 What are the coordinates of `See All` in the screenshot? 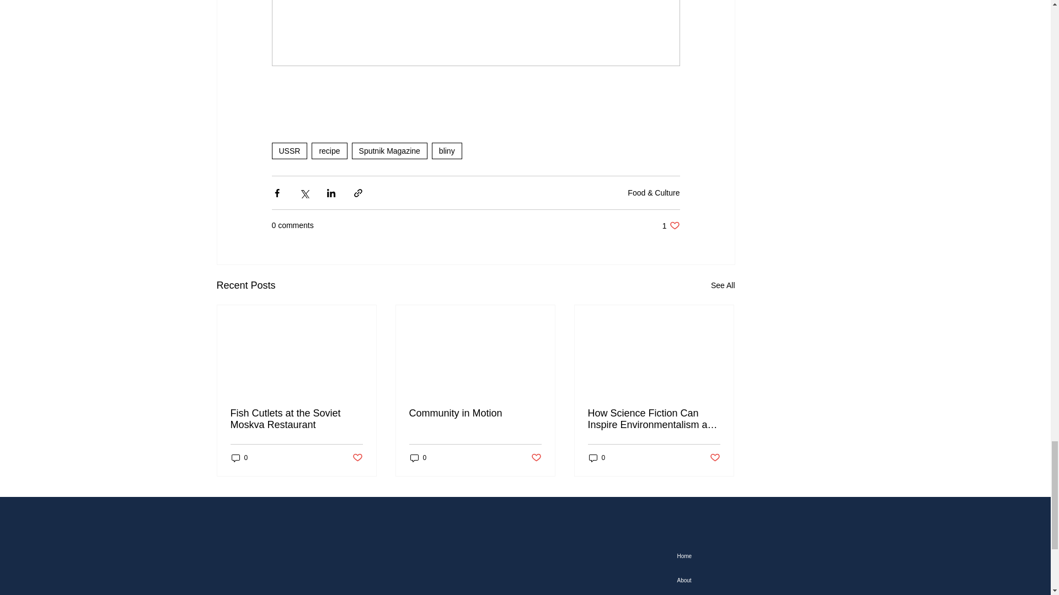 It's located at (447, 151).